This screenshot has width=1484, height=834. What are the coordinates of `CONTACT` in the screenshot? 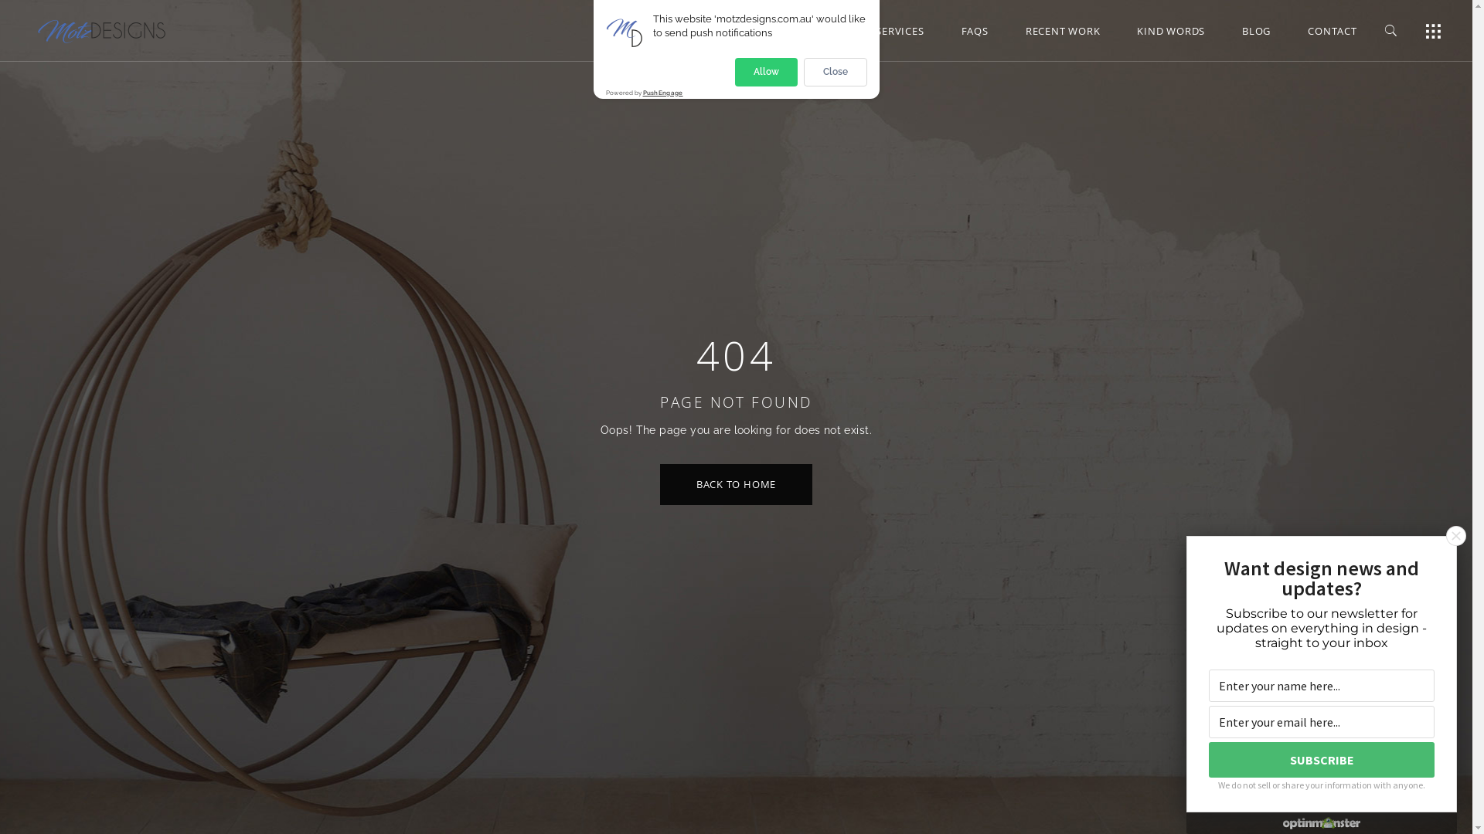 It's located at (1333, 31).